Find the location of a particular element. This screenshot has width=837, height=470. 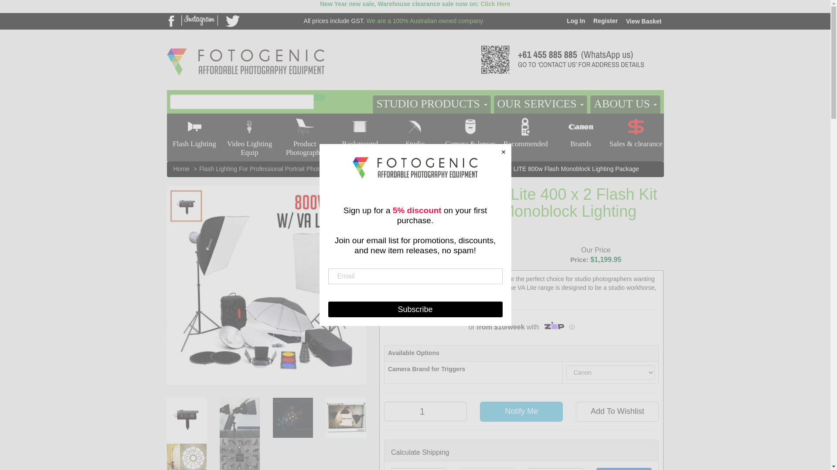

Calculate is located at coordinates (624, 469).